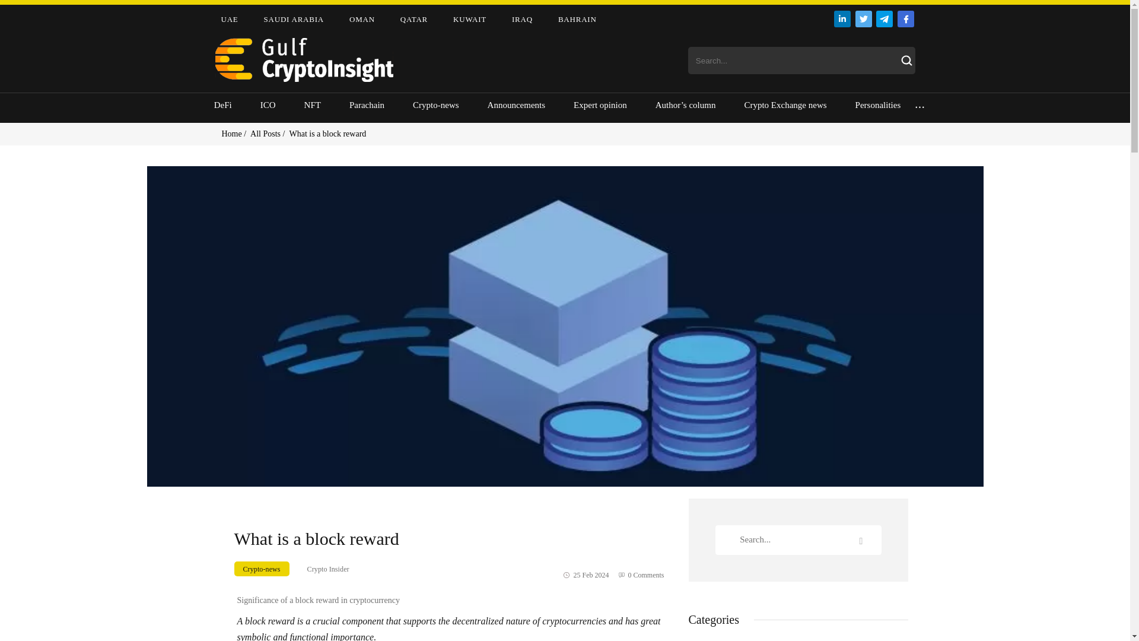  I want to click on BAHRAIN, so click(577, 20).